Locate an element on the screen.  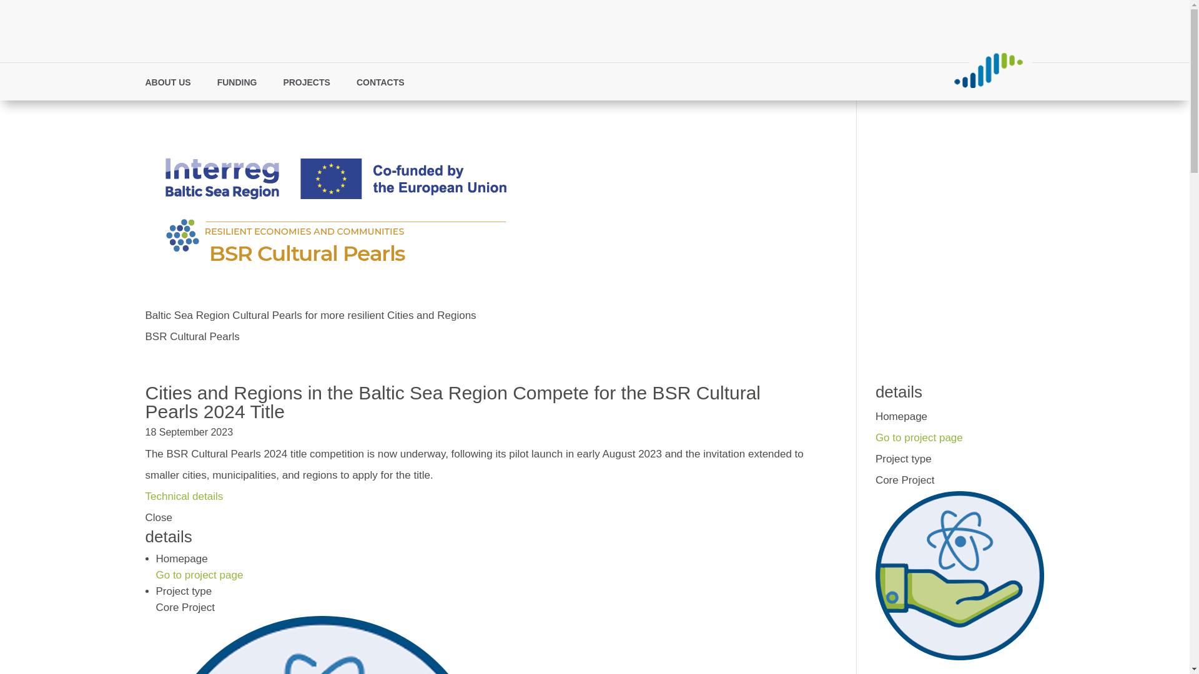
FUNDING is located at coordinates (244, 85).